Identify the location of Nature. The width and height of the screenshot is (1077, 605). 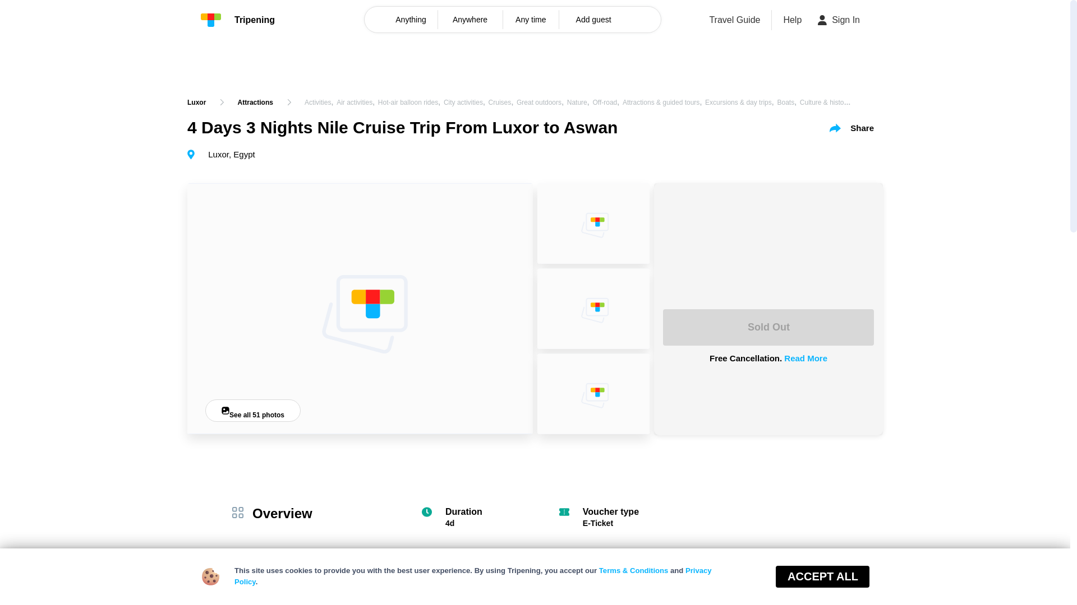
(577, 103).